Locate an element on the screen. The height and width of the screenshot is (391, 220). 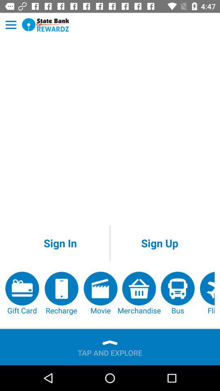
open the recharge icon is located at coordinates (61, 293).